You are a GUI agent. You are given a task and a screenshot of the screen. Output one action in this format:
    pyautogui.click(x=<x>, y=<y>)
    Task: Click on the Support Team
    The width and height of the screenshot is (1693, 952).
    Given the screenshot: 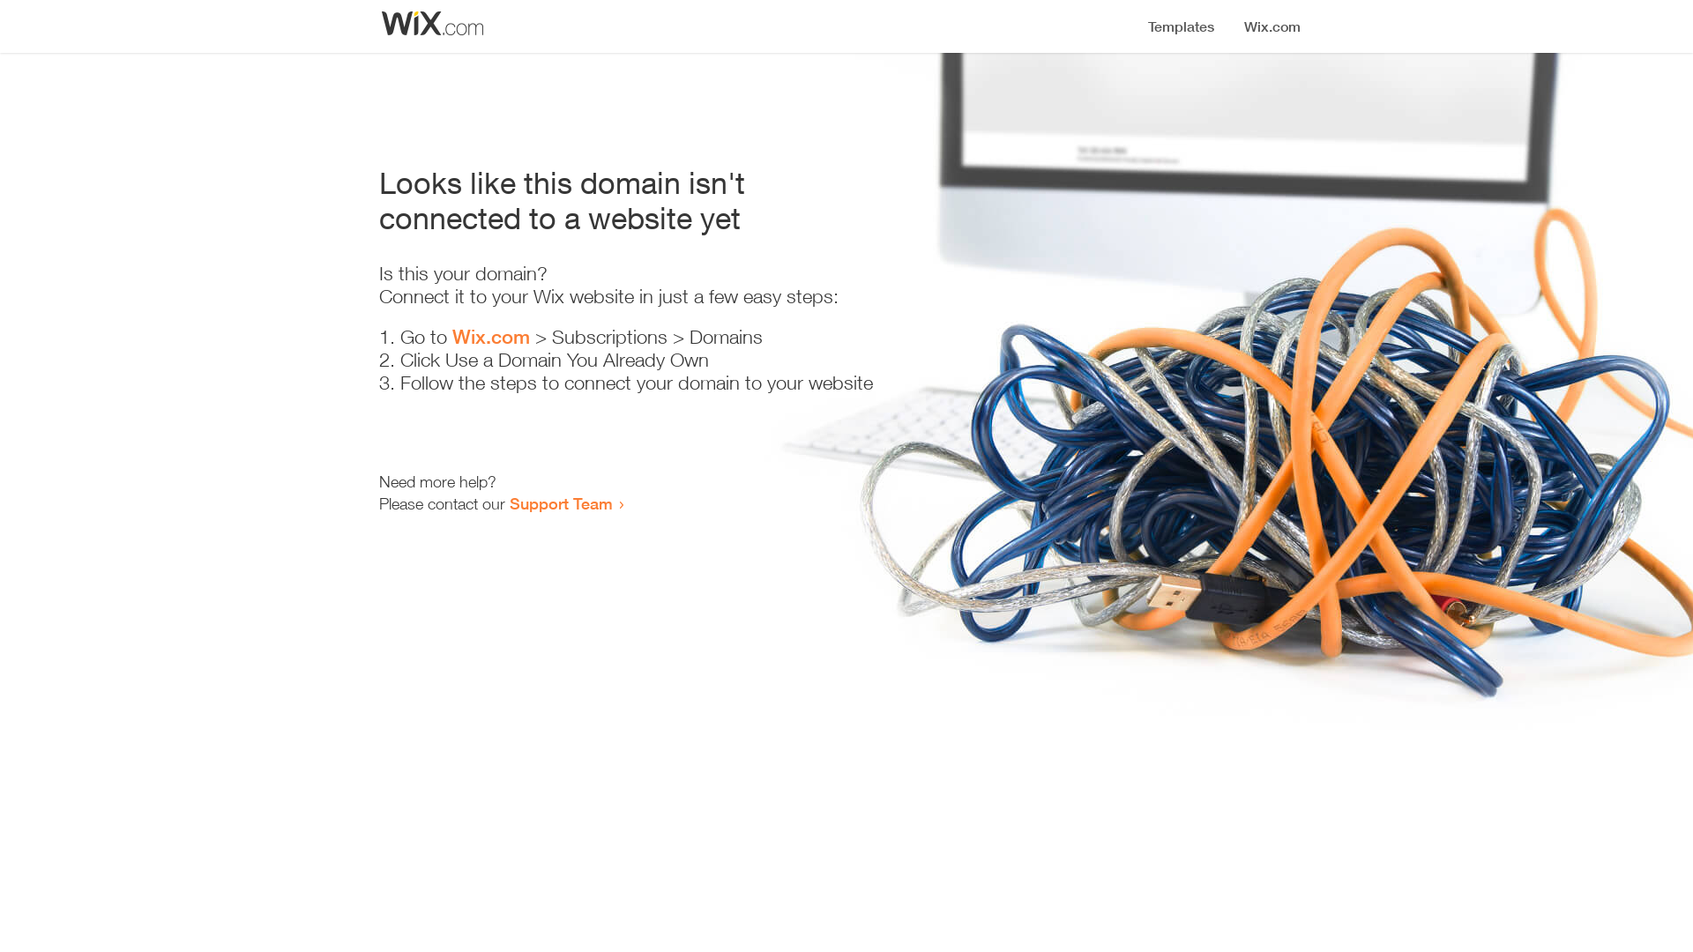 What is the action you would take?
    pyautogui.click(x=561, y=503)
    